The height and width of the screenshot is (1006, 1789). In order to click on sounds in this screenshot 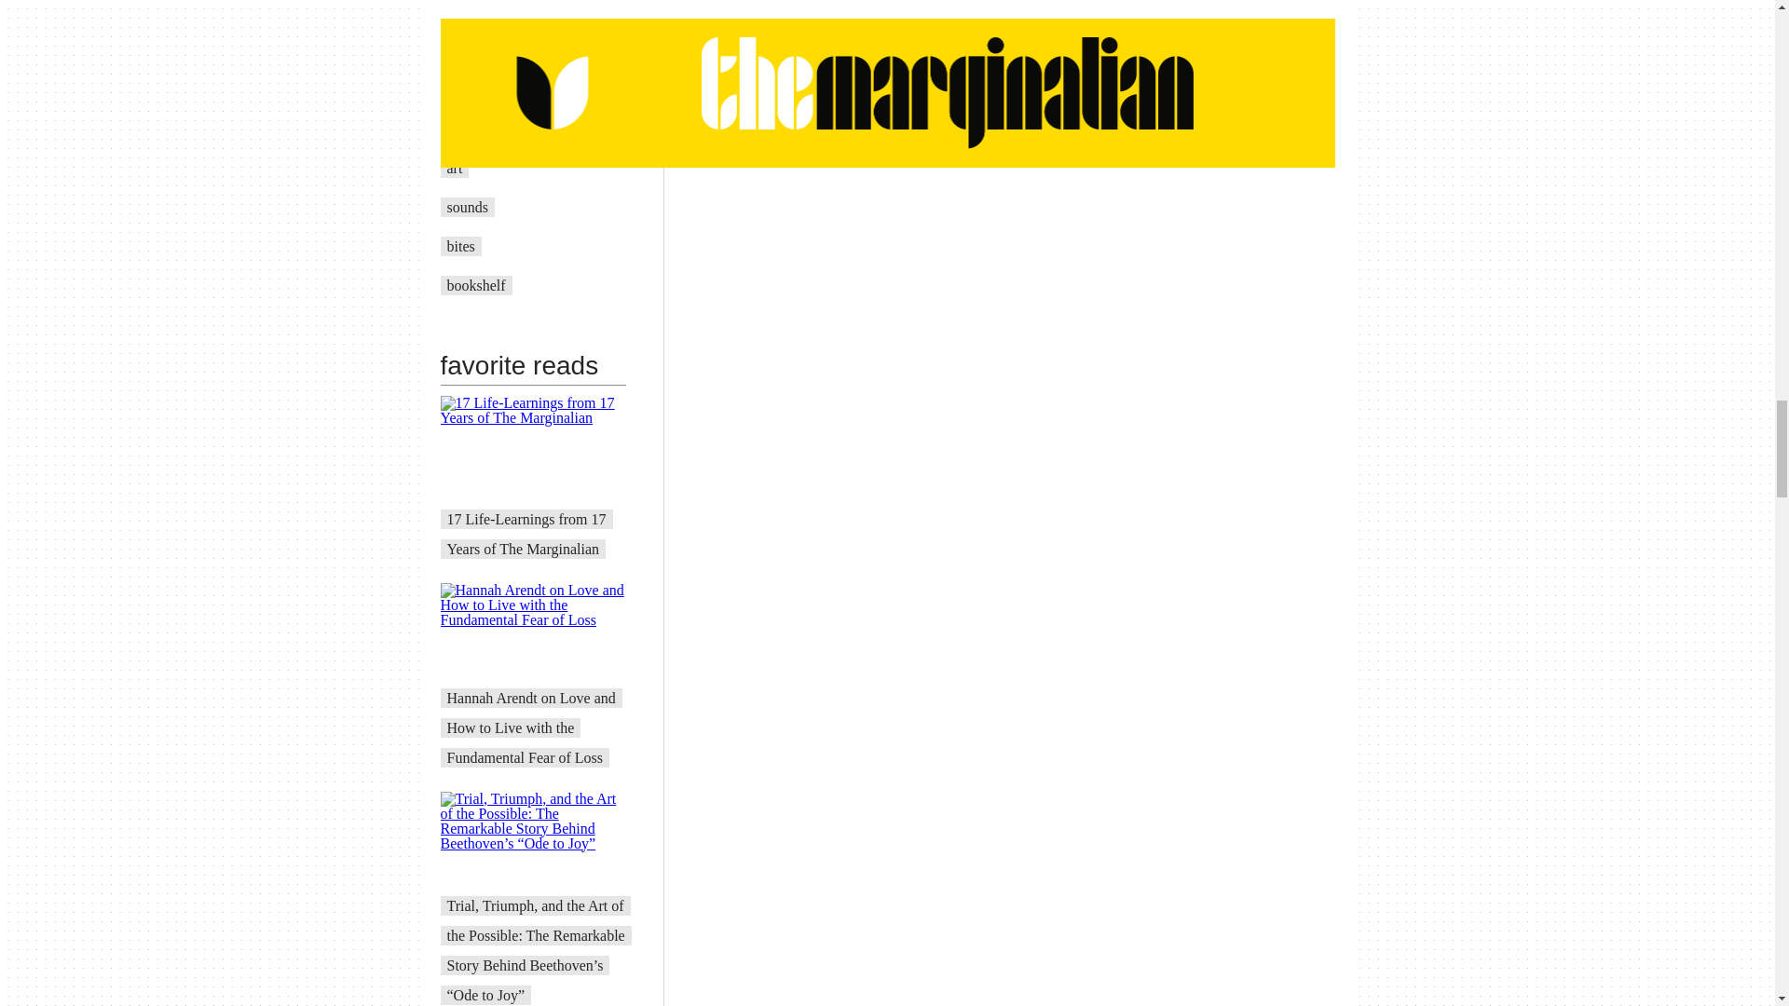, I will do `click(468, 207)`.